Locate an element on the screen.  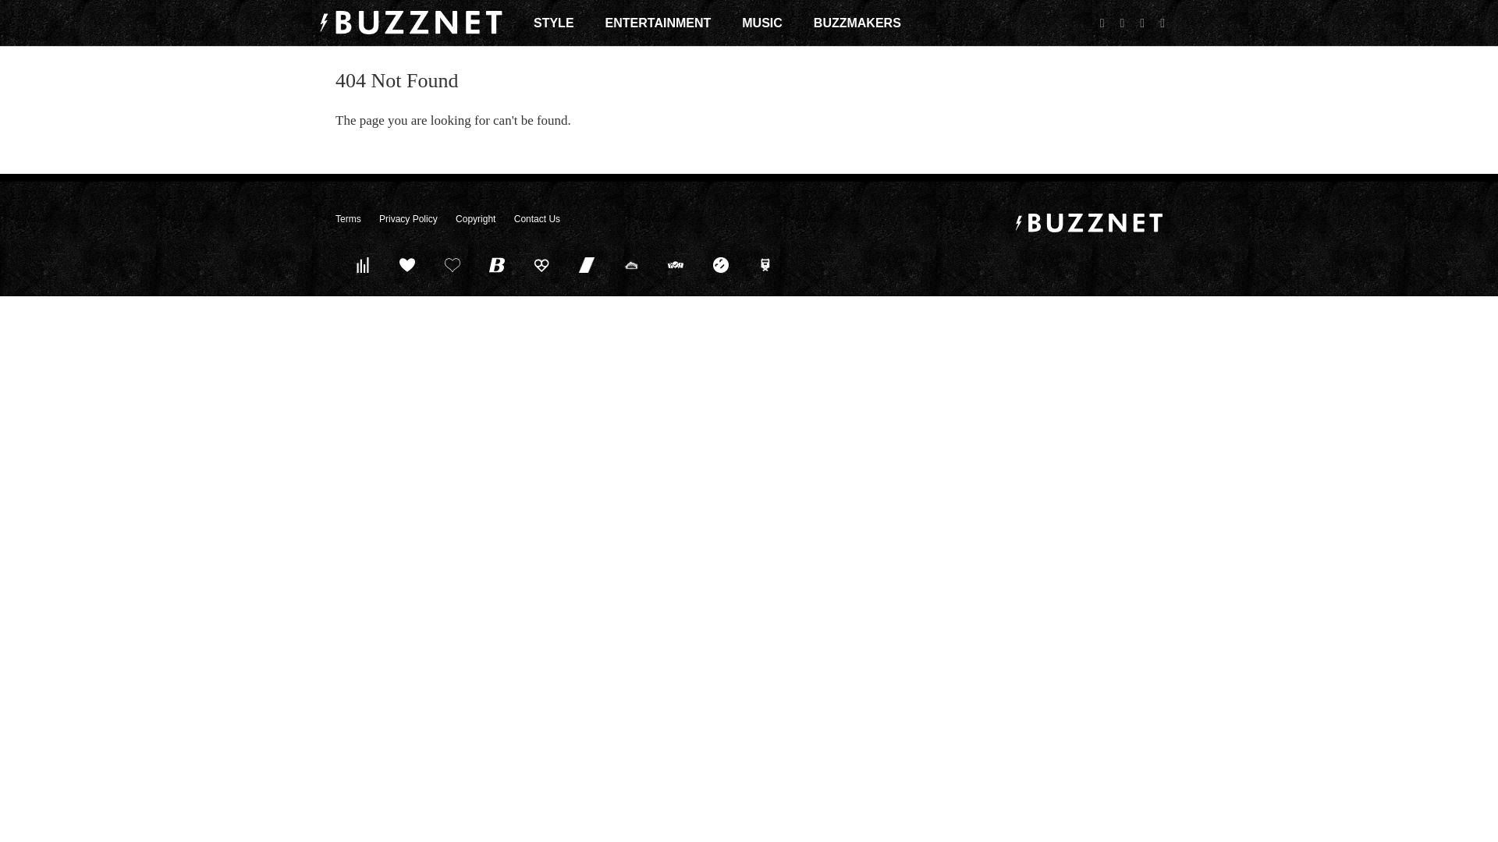
Copyright is located at coordinates (475, 219).